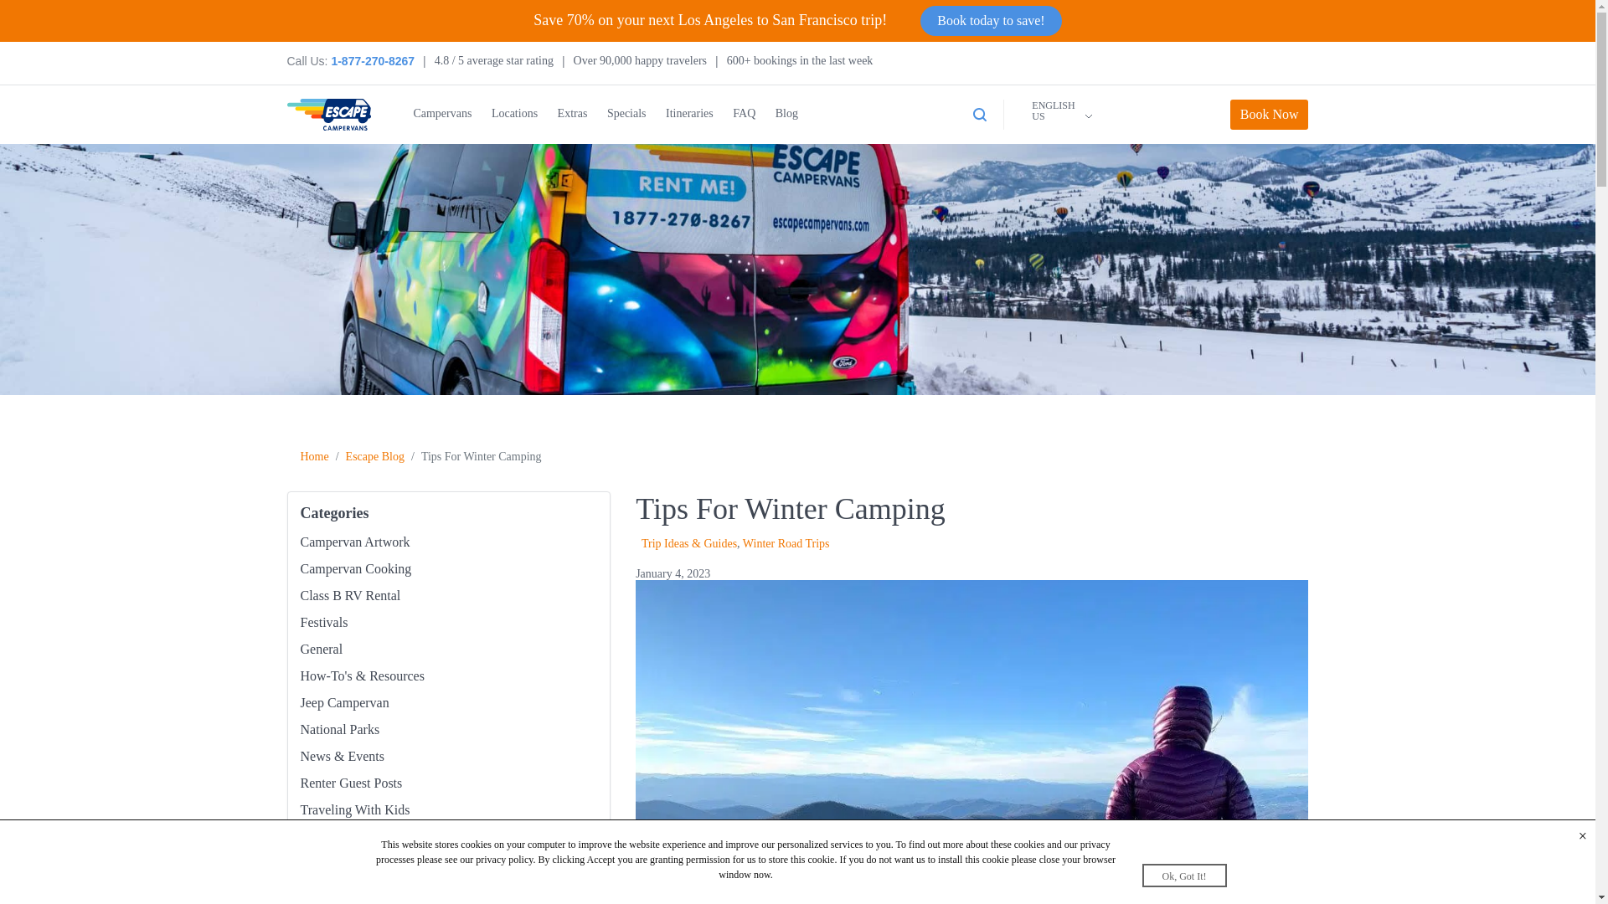 The height and width of the screenshot is (904, 1608). What do you see at coordinates (375, 455) in the screenshot?
I see `Escape Blog` at bounding box center [375, 455].